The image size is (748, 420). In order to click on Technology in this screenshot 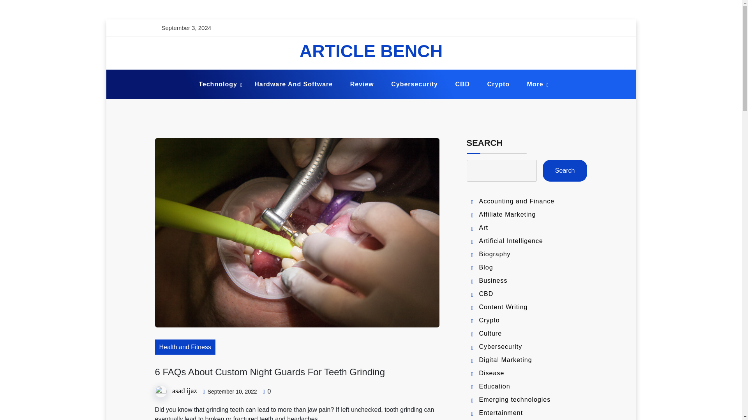, I will do `click(218, 84)`.